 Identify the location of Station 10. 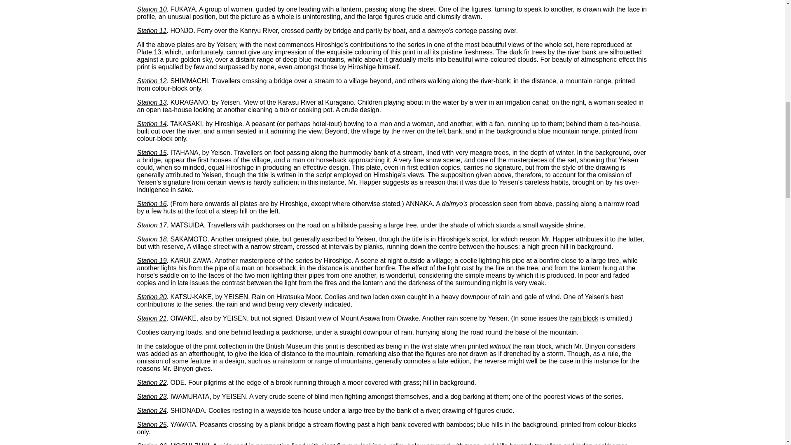
(152, 9).